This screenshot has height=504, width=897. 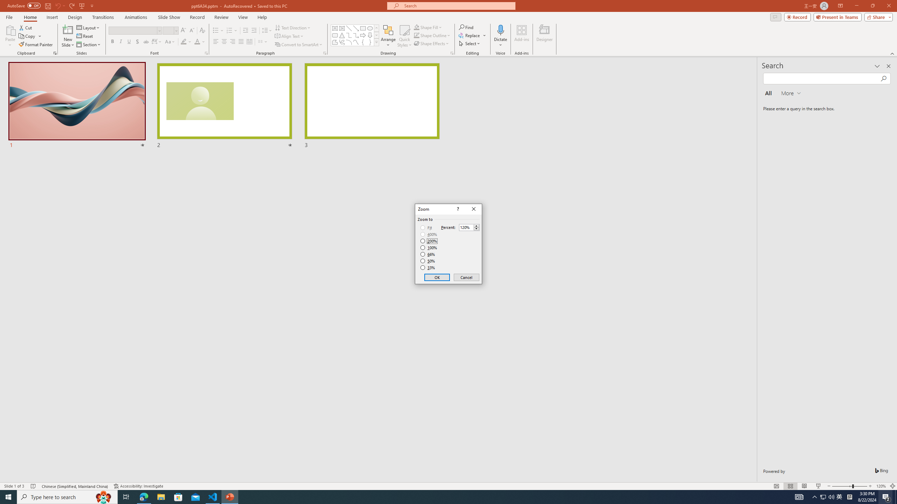 What do you see at coordinates (144, 497) in the screenshot?
I see `Microsoft Edge - 1 running window` at bounding box center [144, 497].